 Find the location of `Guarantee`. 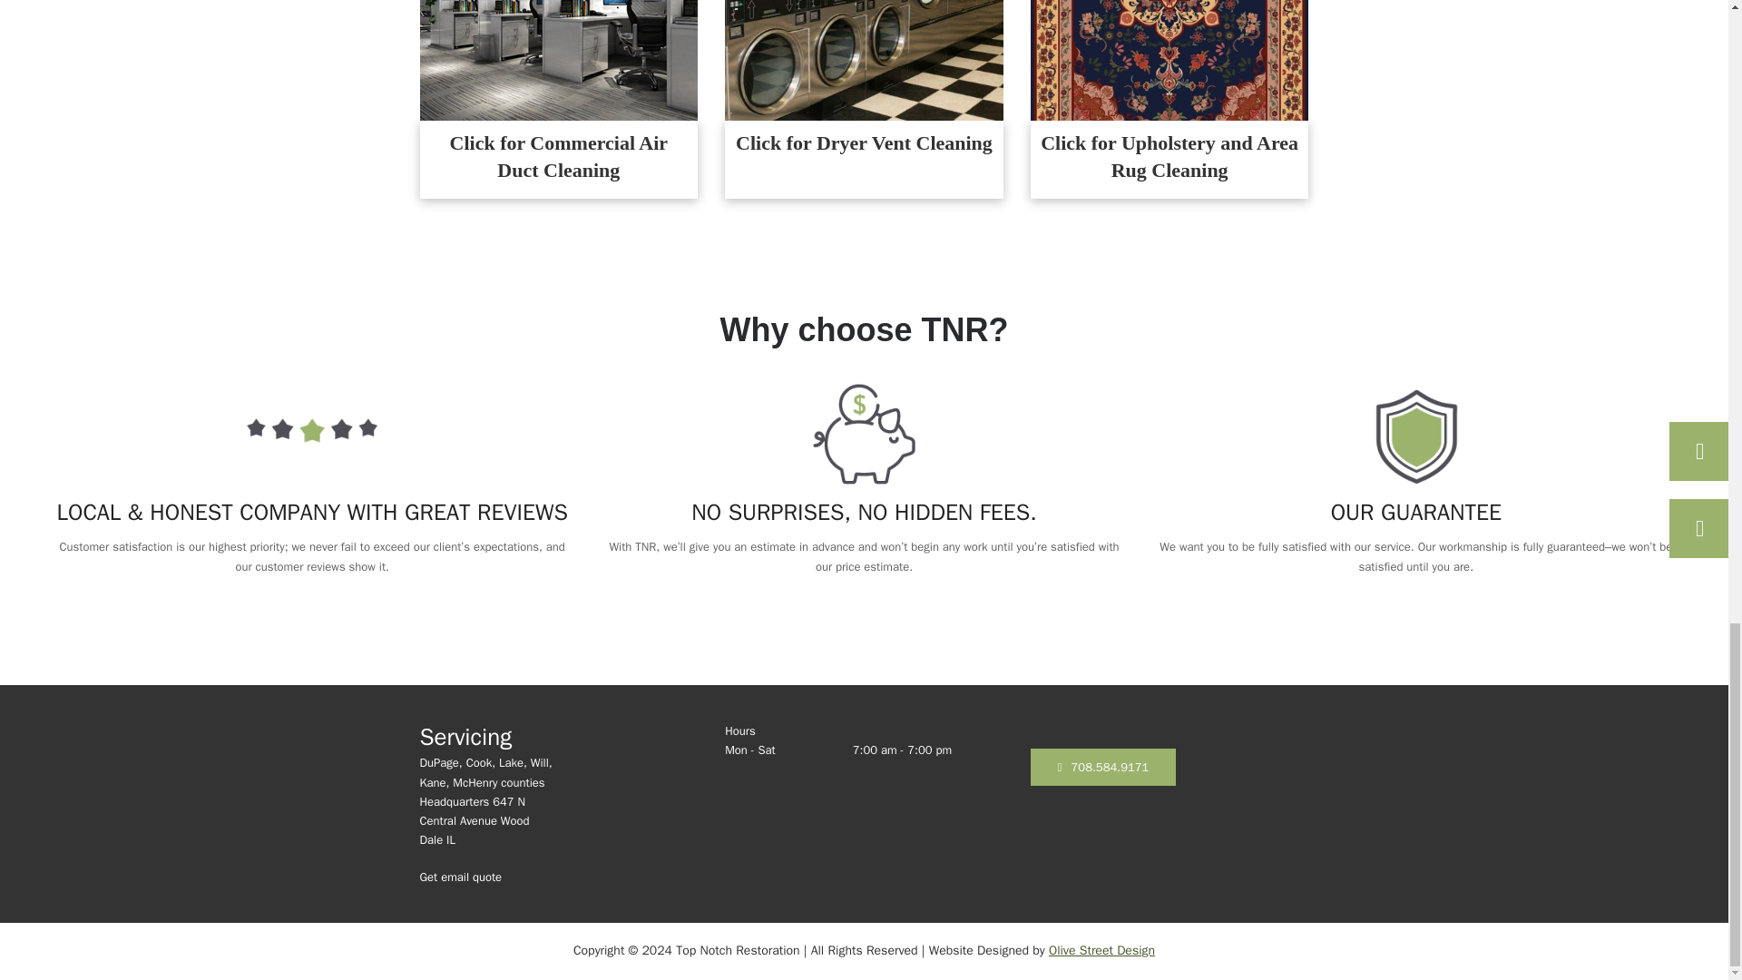

Guarantee is located at coordinates (1415, 433).